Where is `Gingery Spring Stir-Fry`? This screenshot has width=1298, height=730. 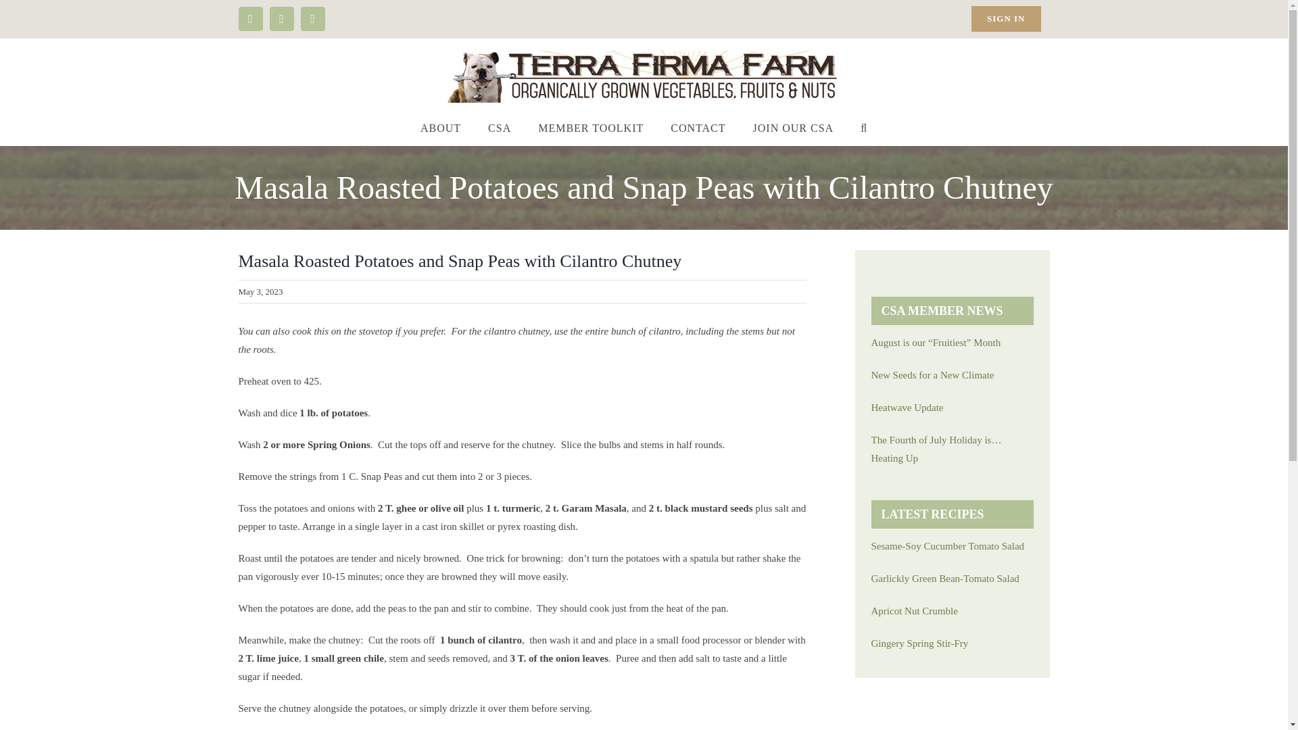
Gingery Spring Stir-Fry is located at coordinates (952, 643).